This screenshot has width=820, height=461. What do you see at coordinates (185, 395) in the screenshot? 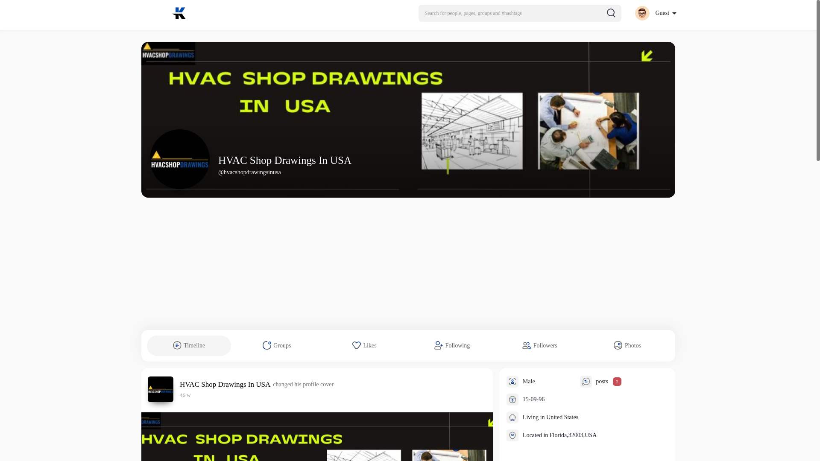
I see `46 w` at bounding box center [185, 395].